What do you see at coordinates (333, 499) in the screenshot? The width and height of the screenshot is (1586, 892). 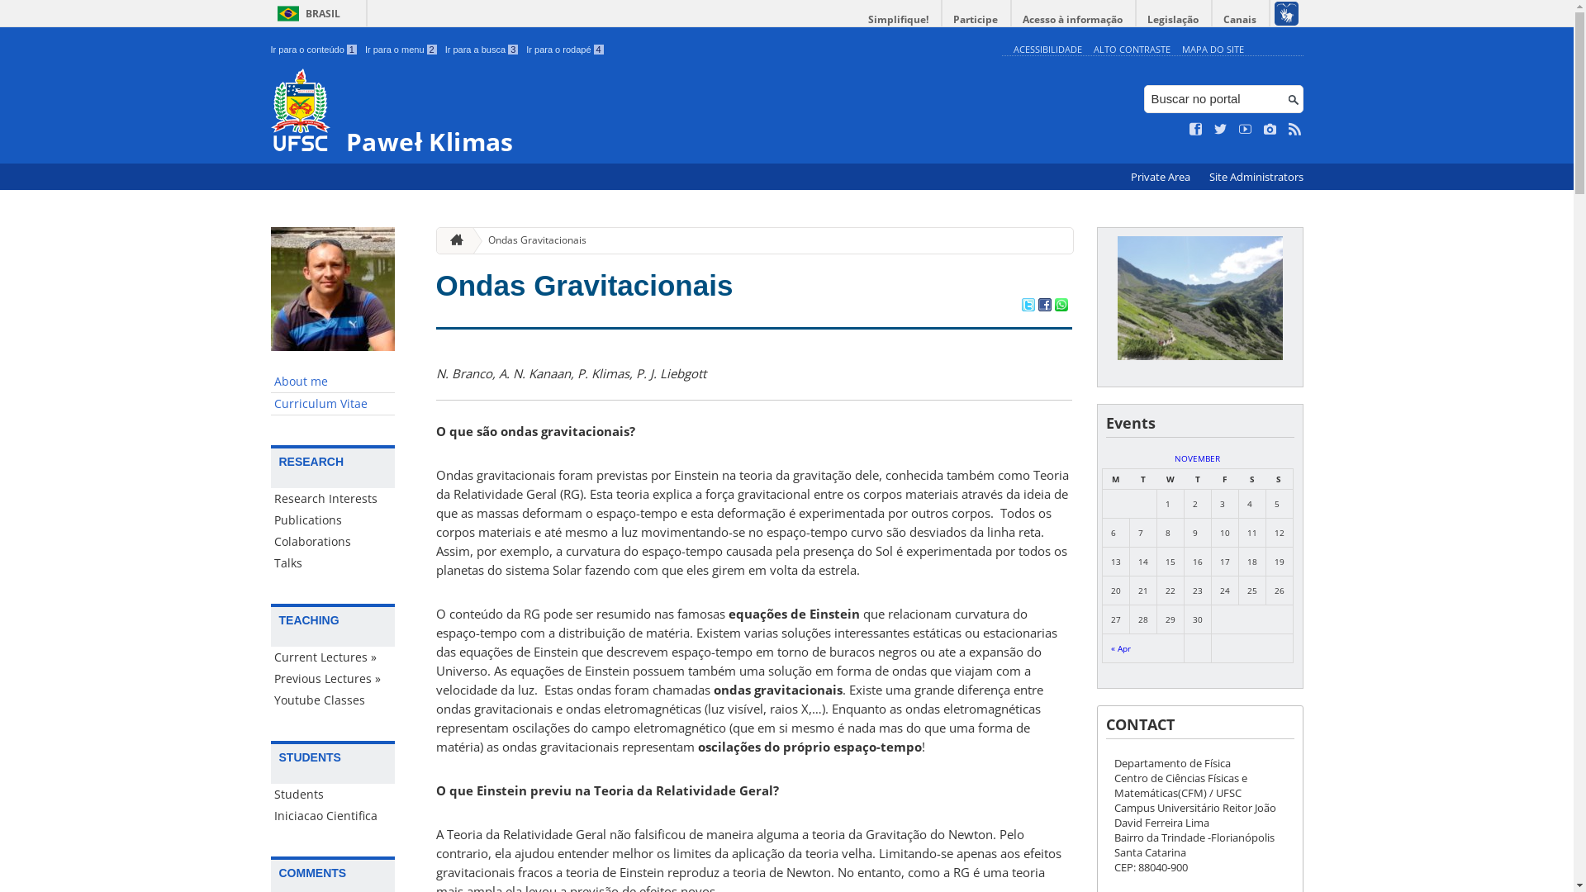 I see `Research Interests` at bounding box center [333, 499].